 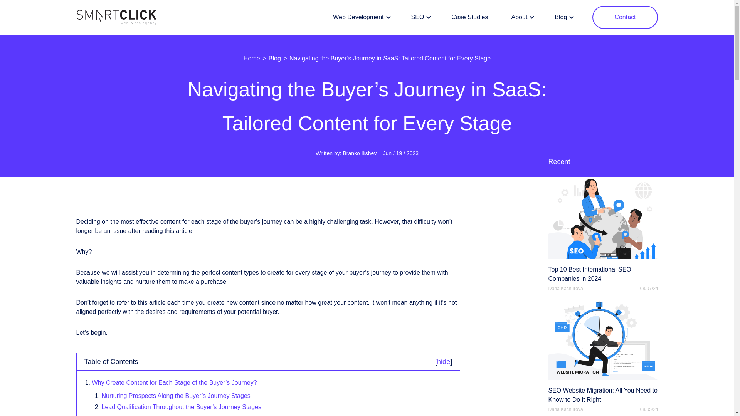 What do you see at coordinates (625, 17) in the screenshot?
I see `Contact` at bounding box center [625, 17].